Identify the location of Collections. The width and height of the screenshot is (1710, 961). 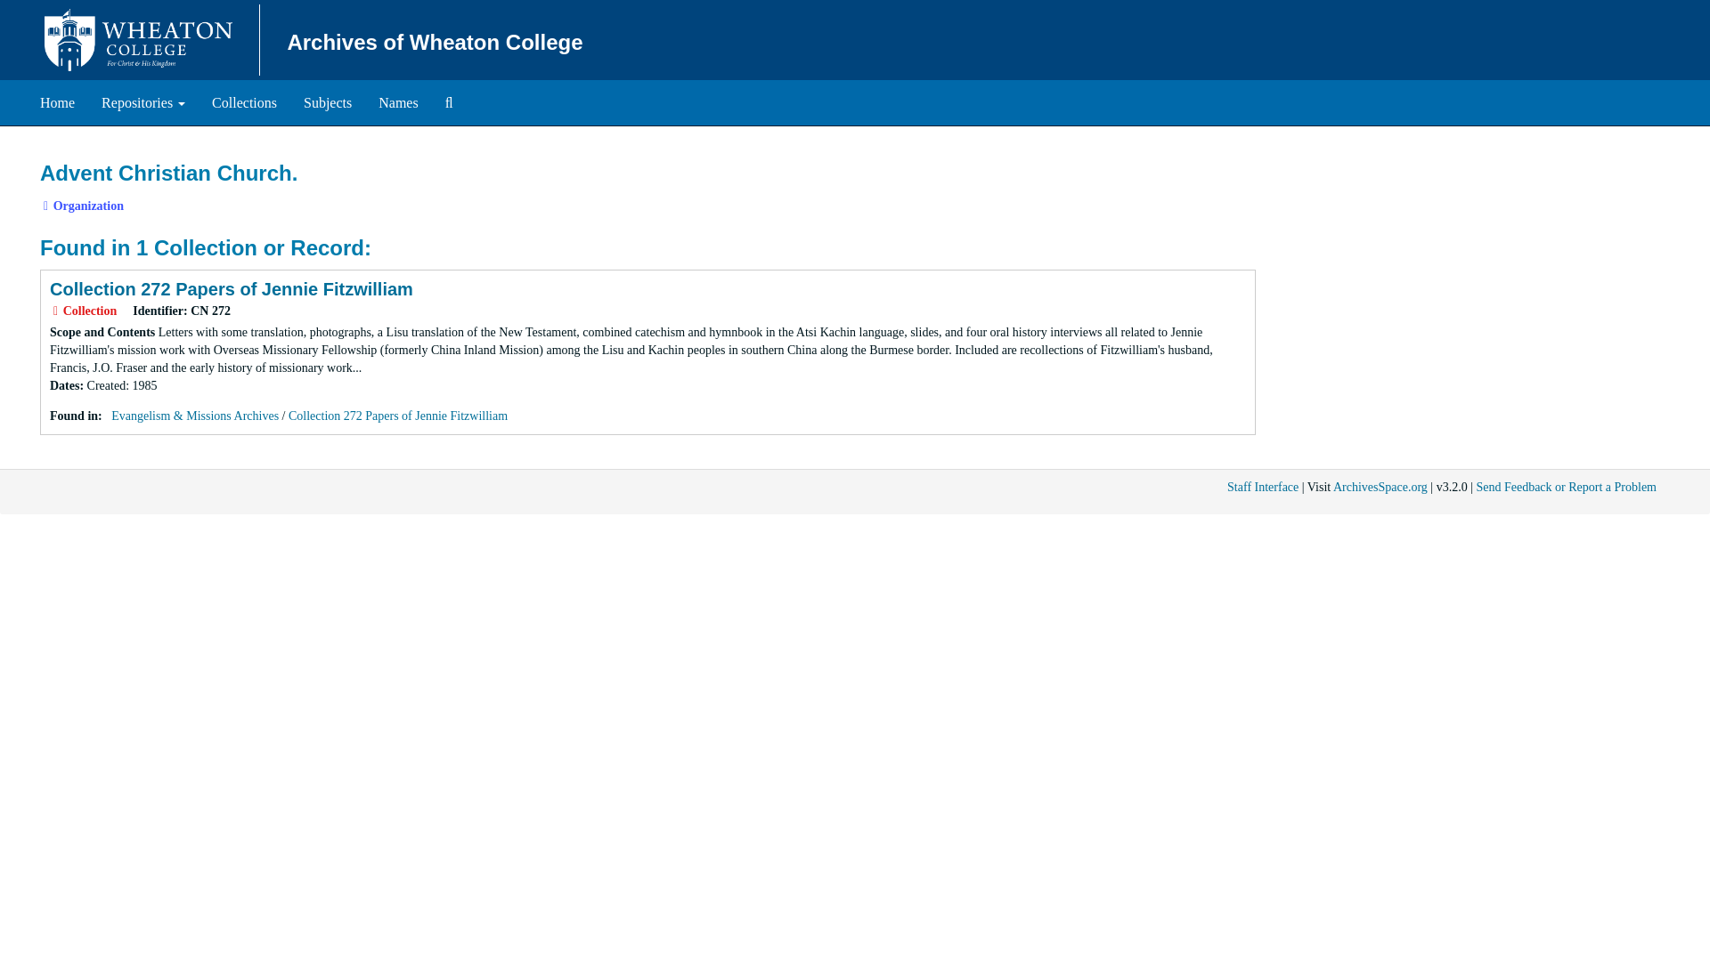
(57, 103).